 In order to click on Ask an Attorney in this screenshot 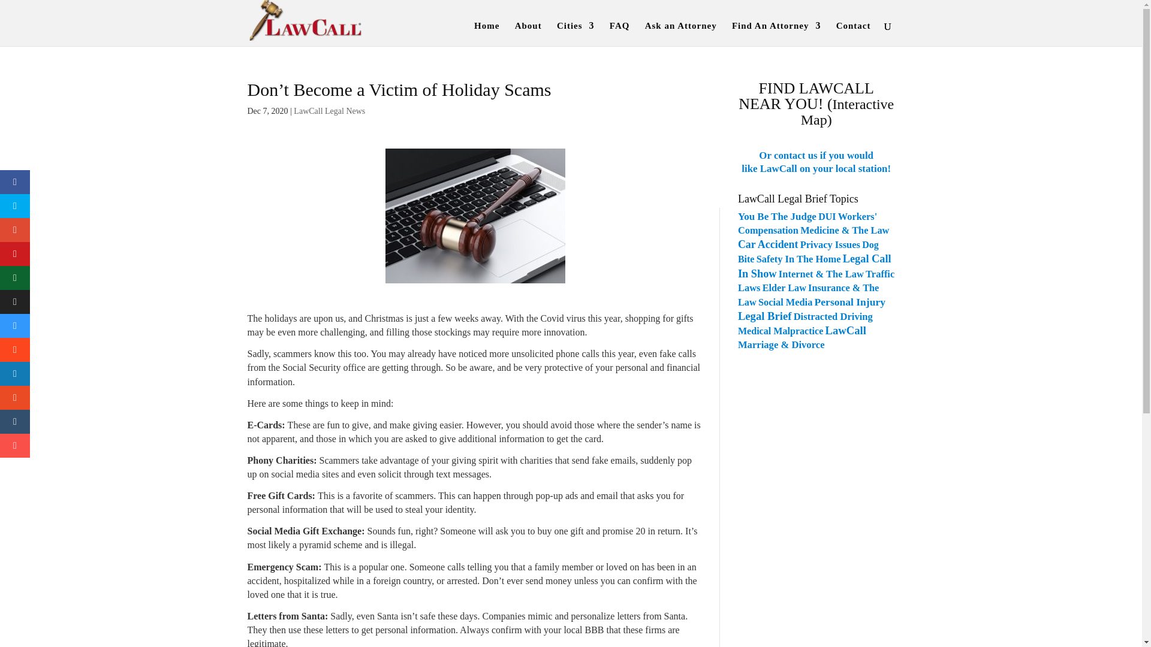, I will do `click(681, 34)`.